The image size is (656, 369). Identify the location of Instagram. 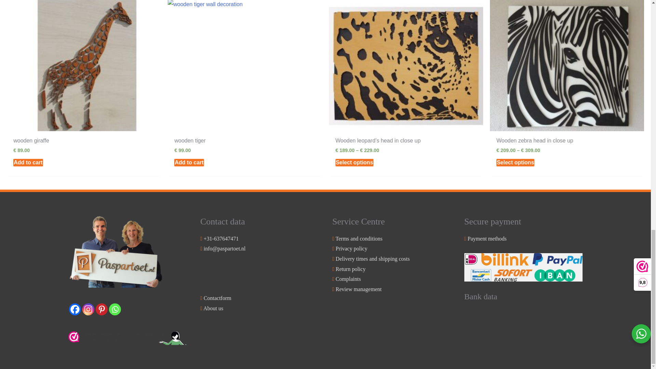
(88, 309).